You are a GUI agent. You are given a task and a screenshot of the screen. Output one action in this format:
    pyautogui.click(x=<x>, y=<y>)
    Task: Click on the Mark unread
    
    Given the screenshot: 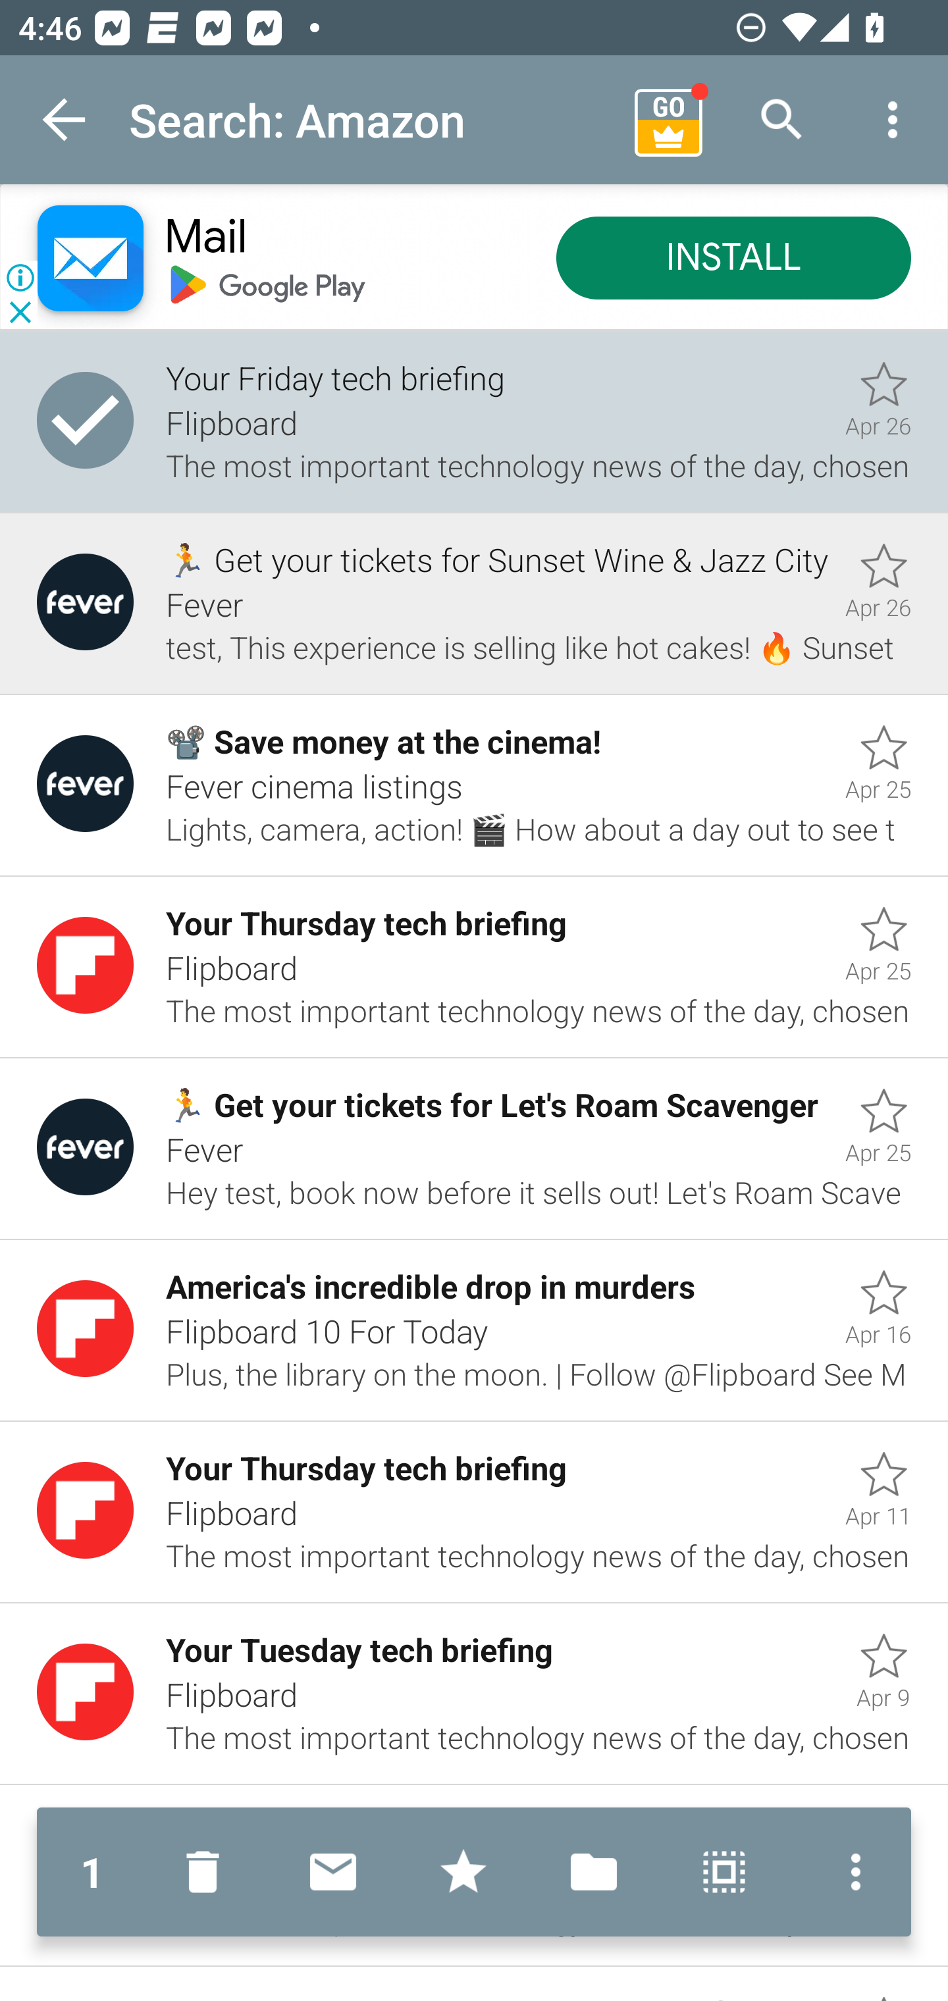 What is the action you would take?
    pyautogui.click(x=333, y=1872)
    